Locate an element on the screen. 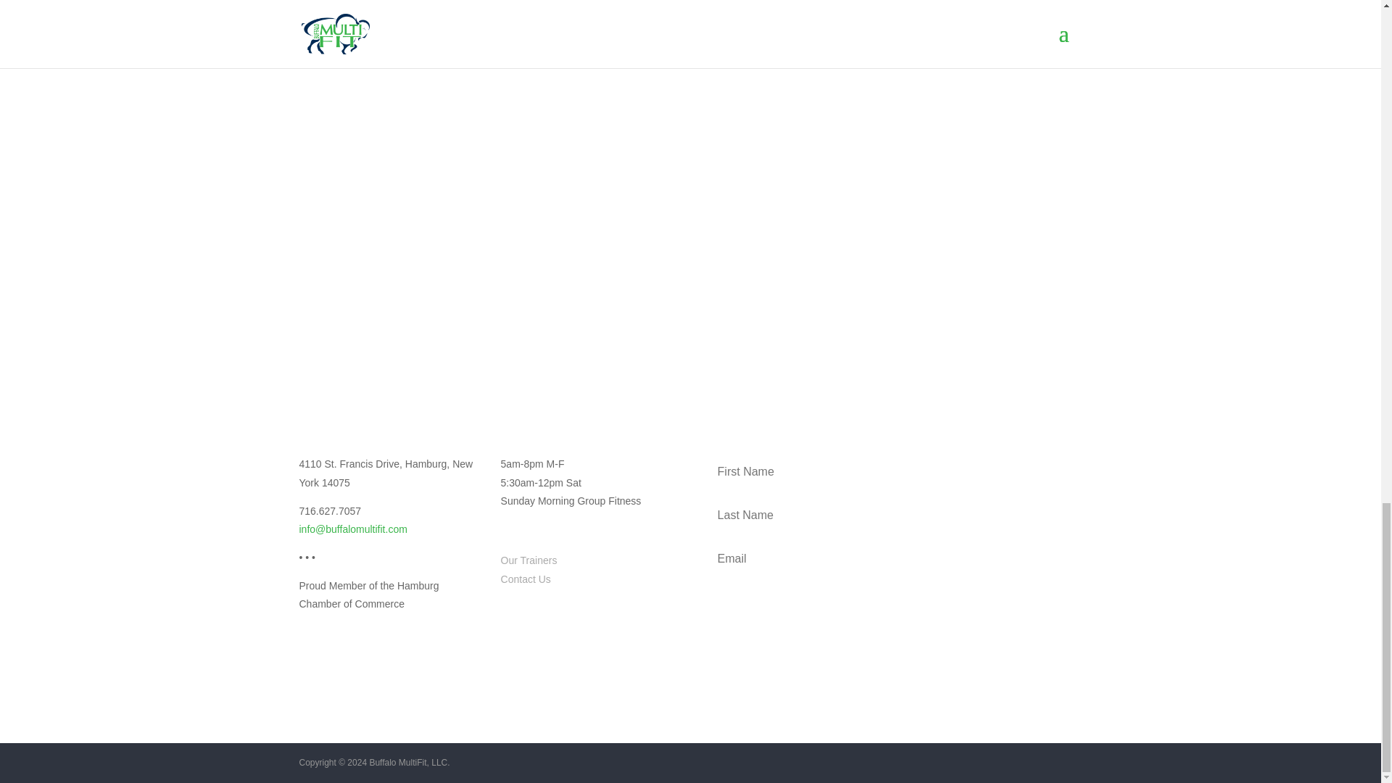 This screenshot has height=783, width=1392. Let's Get Started is located at coordinates (690, 23).